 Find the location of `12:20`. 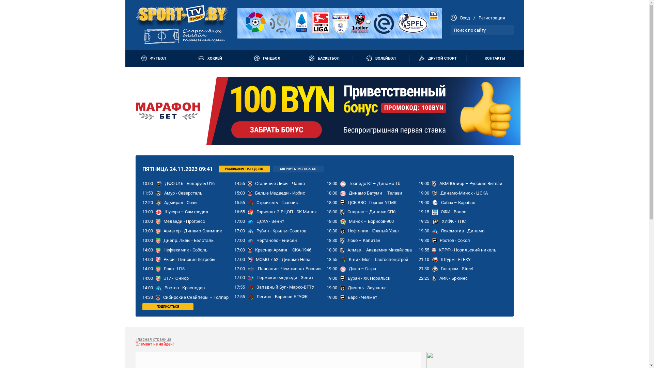

12:20 is located at coordinates (148, 202).